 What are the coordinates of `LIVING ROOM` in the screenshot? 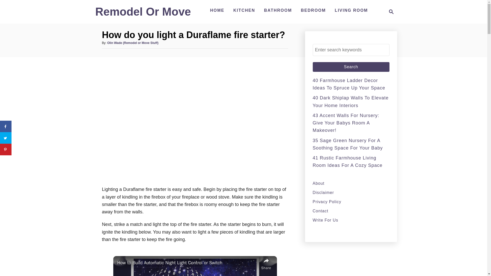 It's located at (351, 10).